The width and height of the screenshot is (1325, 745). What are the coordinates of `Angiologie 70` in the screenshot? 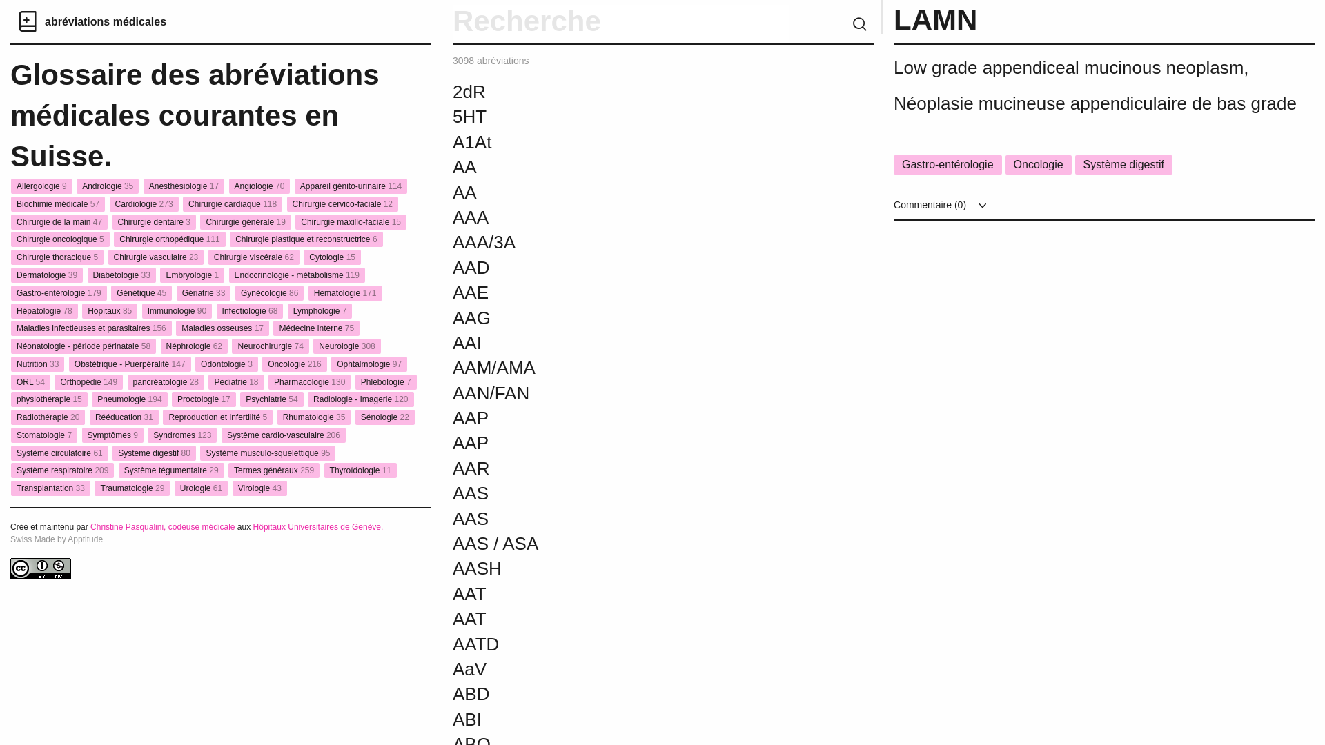 It's located at (259, 186).